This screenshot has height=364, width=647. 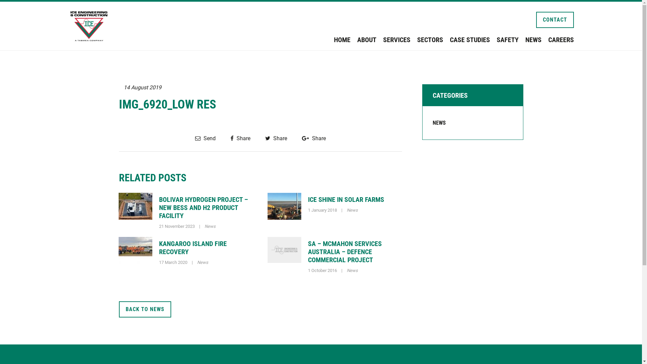 What do you see at coordinates (210, 226) in the screenshot?
I see `News` at bounding box center [210, 226].